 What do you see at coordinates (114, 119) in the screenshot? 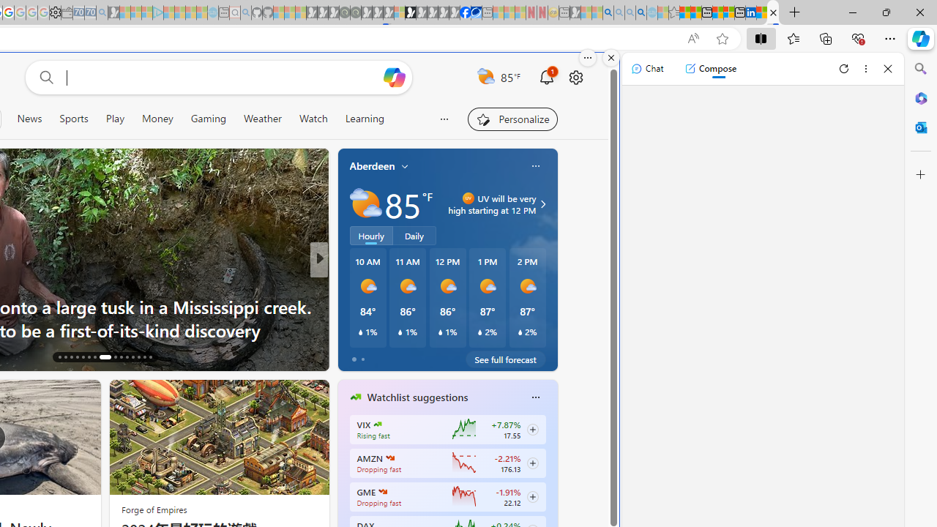
I see `Play` at bounding box center [114, 119].